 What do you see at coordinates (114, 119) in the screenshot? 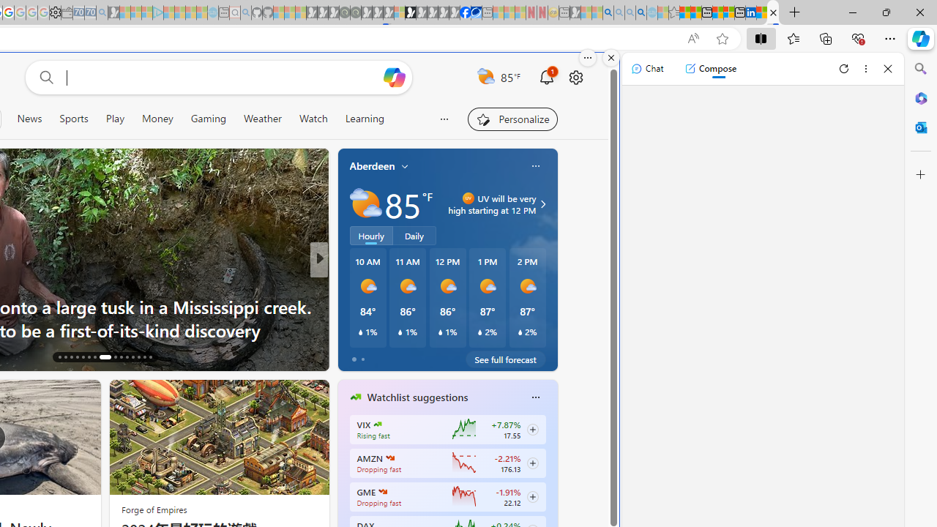
I see `Play` at bounding box center [114, 119].